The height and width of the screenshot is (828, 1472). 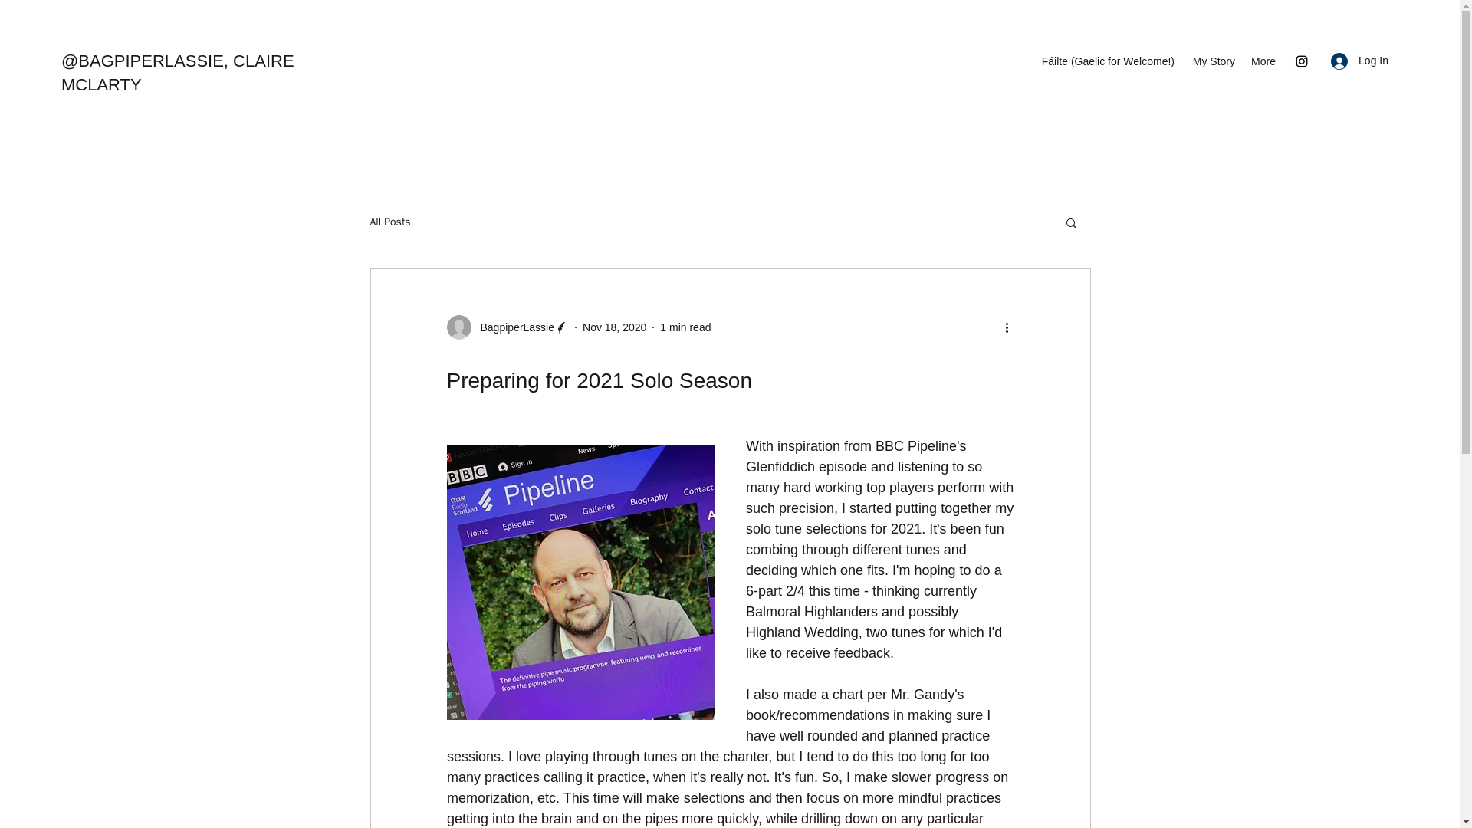 What do you see at coordinates (1211, 61) in the screenshot?
I see `My Story` at bounding box center [1211, 61].